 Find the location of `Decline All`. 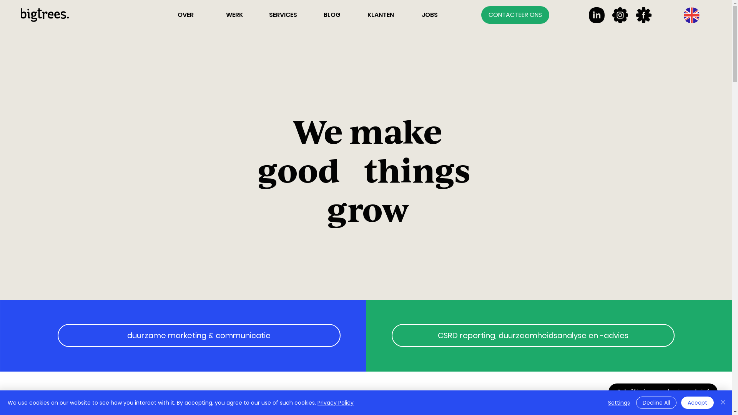

Decline All is located at coordinates (657, 403).